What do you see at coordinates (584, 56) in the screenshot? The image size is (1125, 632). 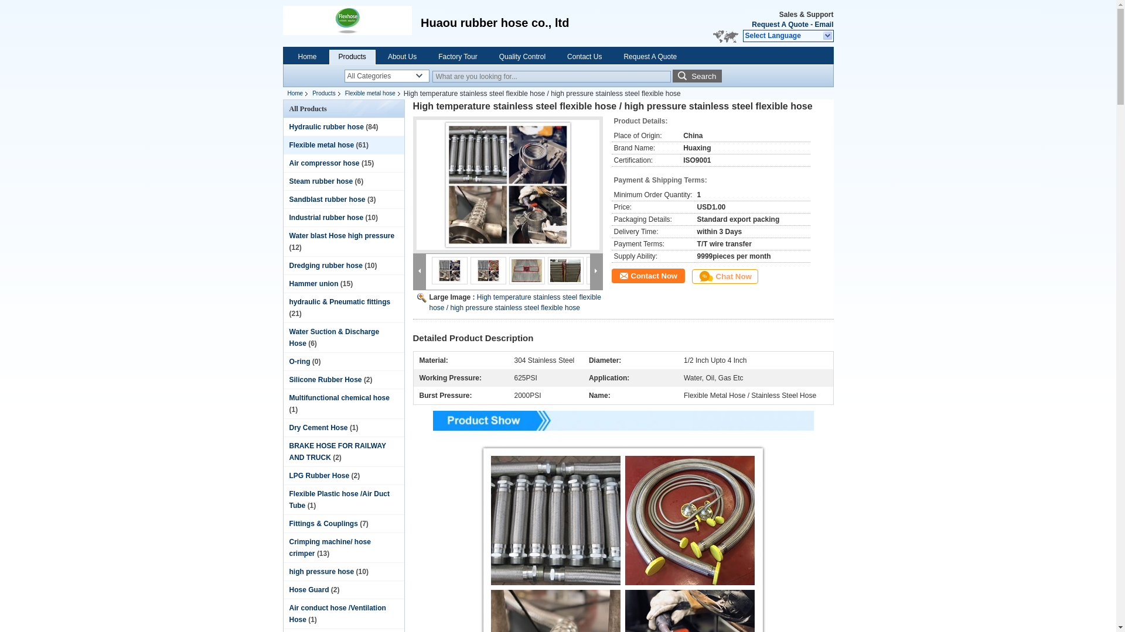 I see `Contact Us` at bounding box center [584, 56].